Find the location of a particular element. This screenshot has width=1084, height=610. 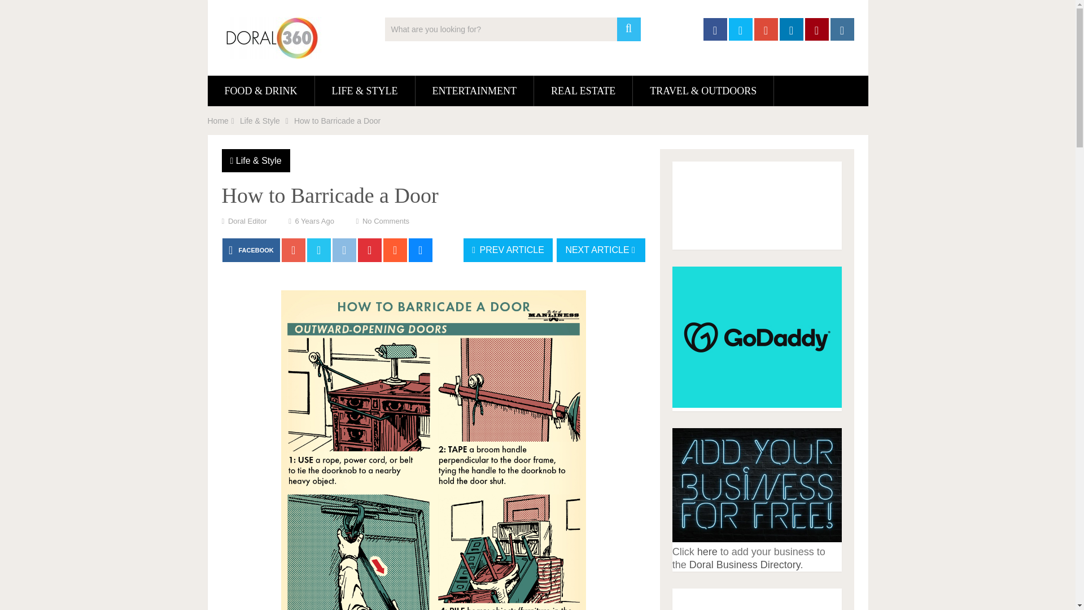

No Comments is located at coordinates (386, 221).